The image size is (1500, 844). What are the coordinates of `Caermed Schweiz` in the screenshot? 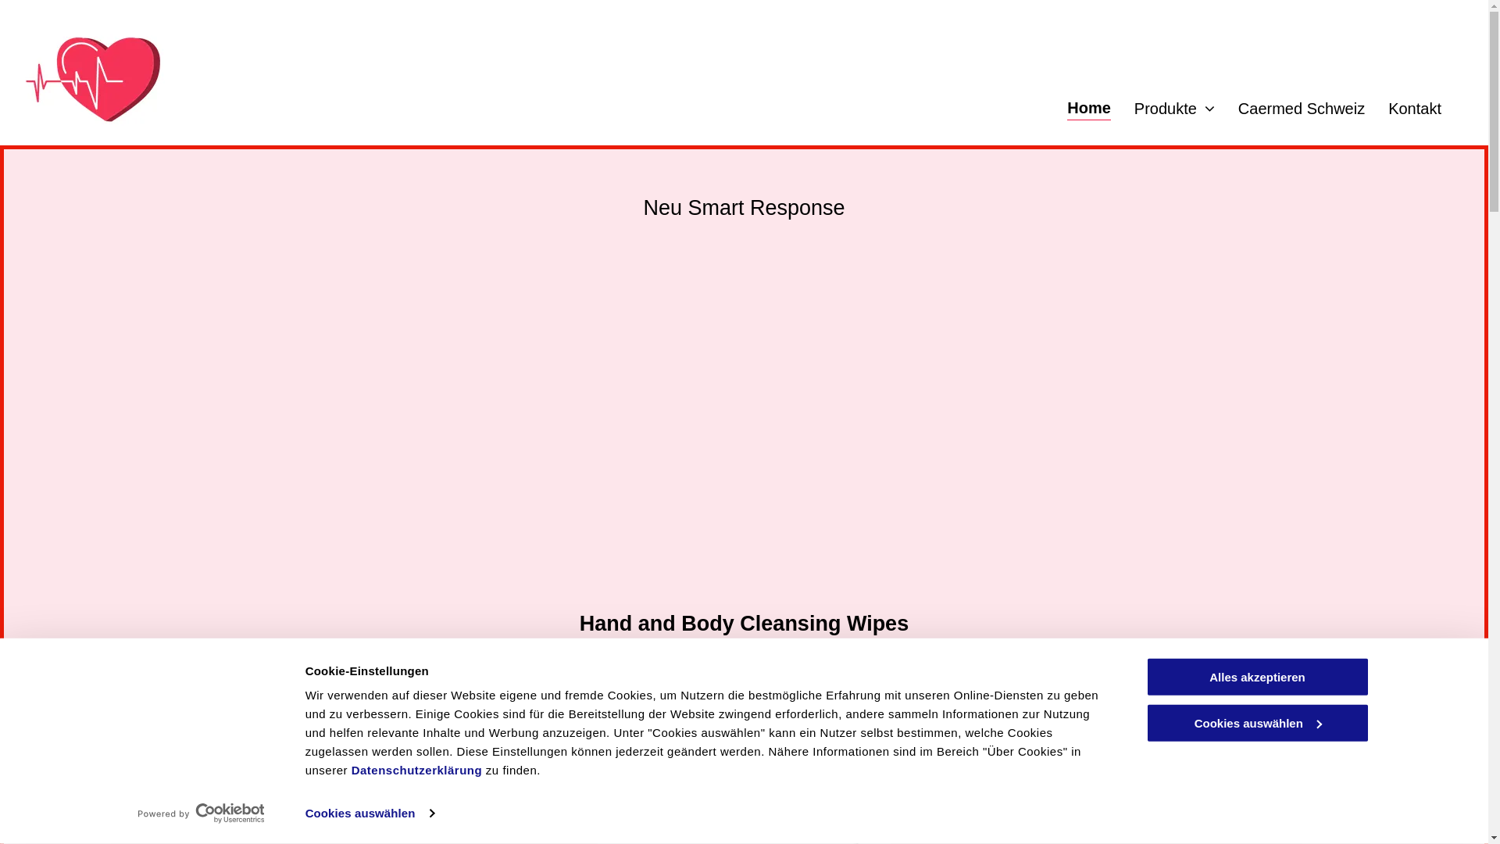 It's located at (1302, 108).